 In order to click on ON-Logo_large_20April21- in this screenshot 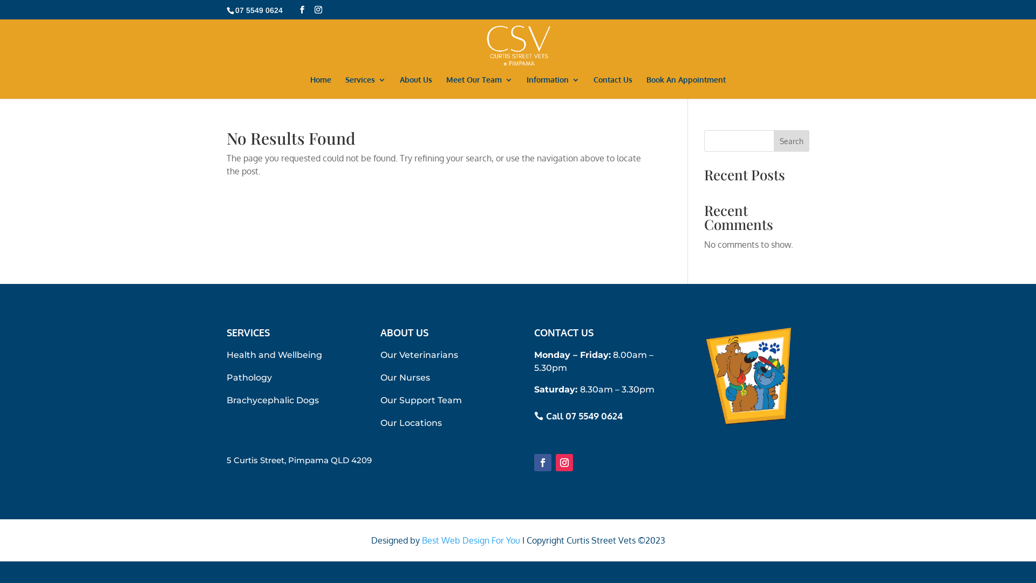, I will do `click(748, 376)`.